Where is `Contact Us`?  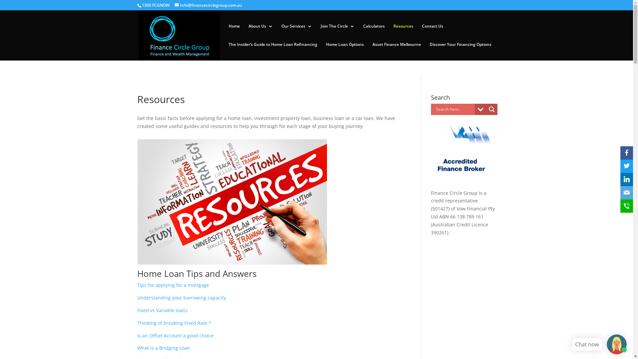 Contact Us is located at coordinates (554, 7).